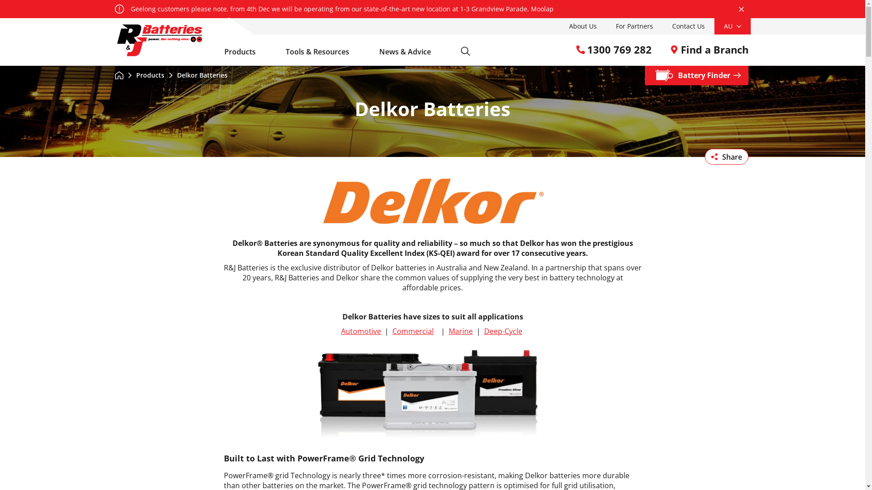 The height and width of the screenshot is (490, 872). I want to click on Commercial, so click(413, 331).